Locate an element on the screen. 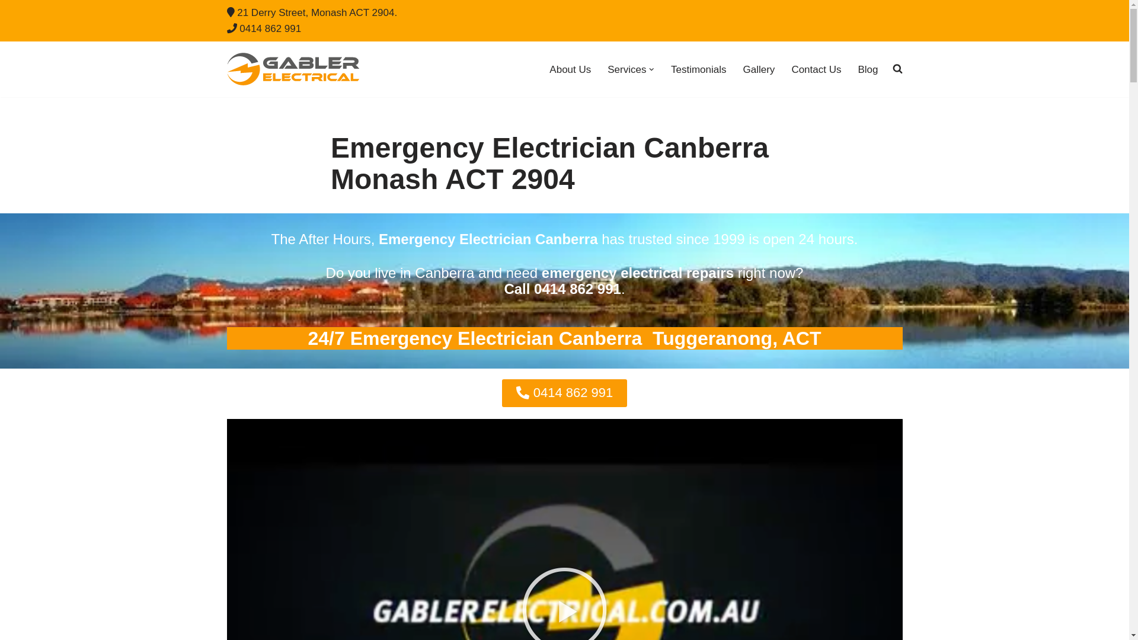  Contact Us is located at coordinates (816, 69).